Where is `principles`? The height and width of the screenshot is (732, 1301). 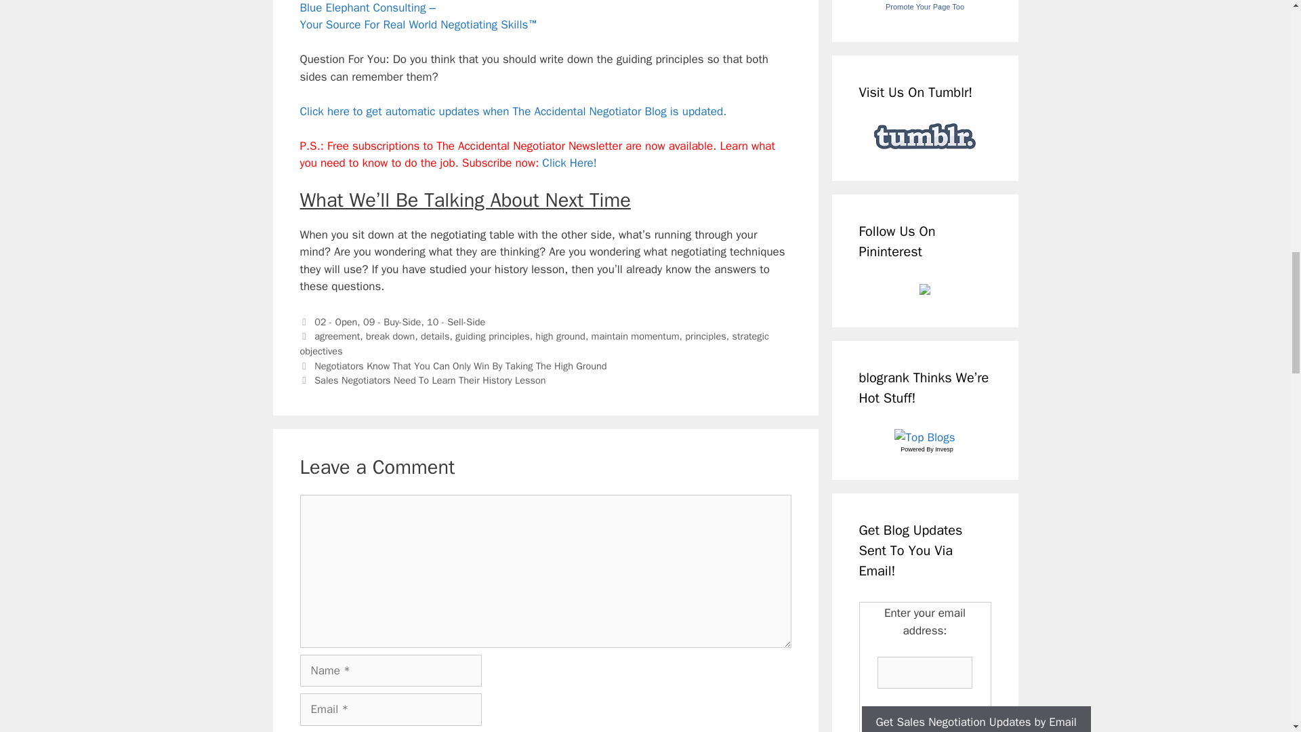 principles is located at coordinates (705, 336).